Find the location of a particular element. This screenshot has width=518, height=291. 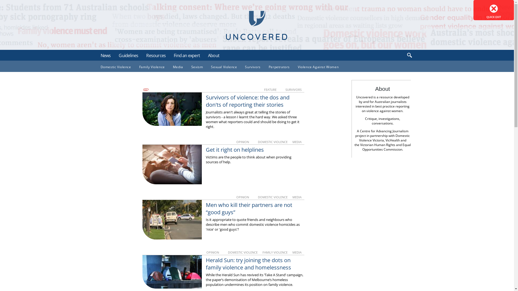

Media is located at coordinates (178, 67).